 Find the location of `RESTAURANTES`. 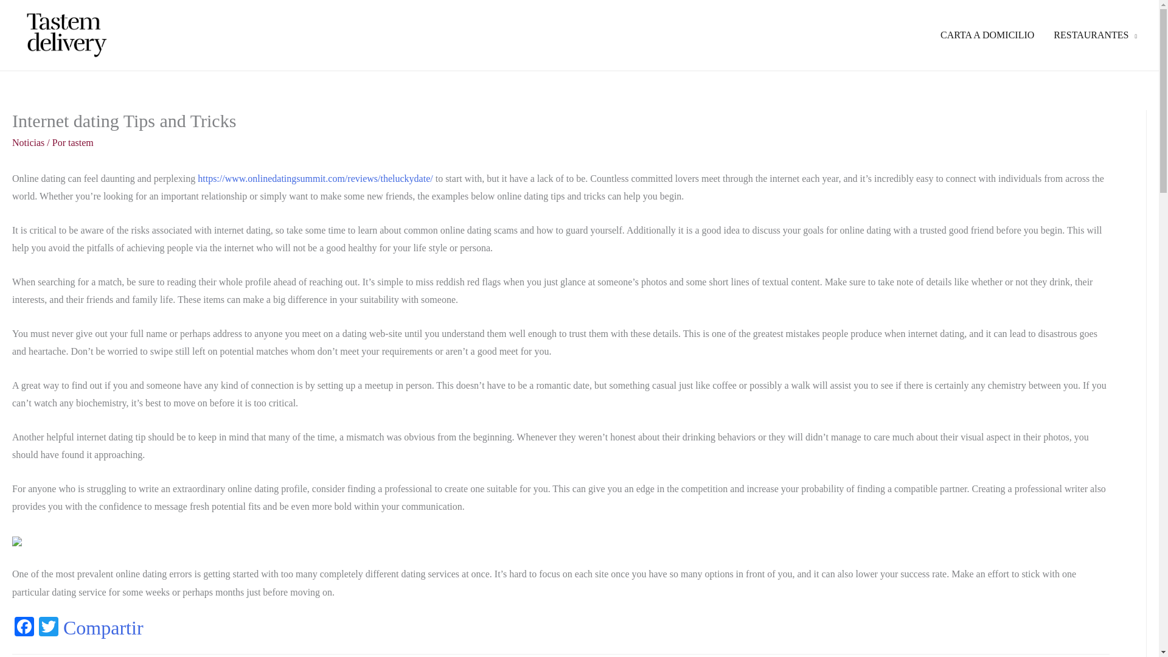

RESTAURANTES is located at coordinates (1095, 35).